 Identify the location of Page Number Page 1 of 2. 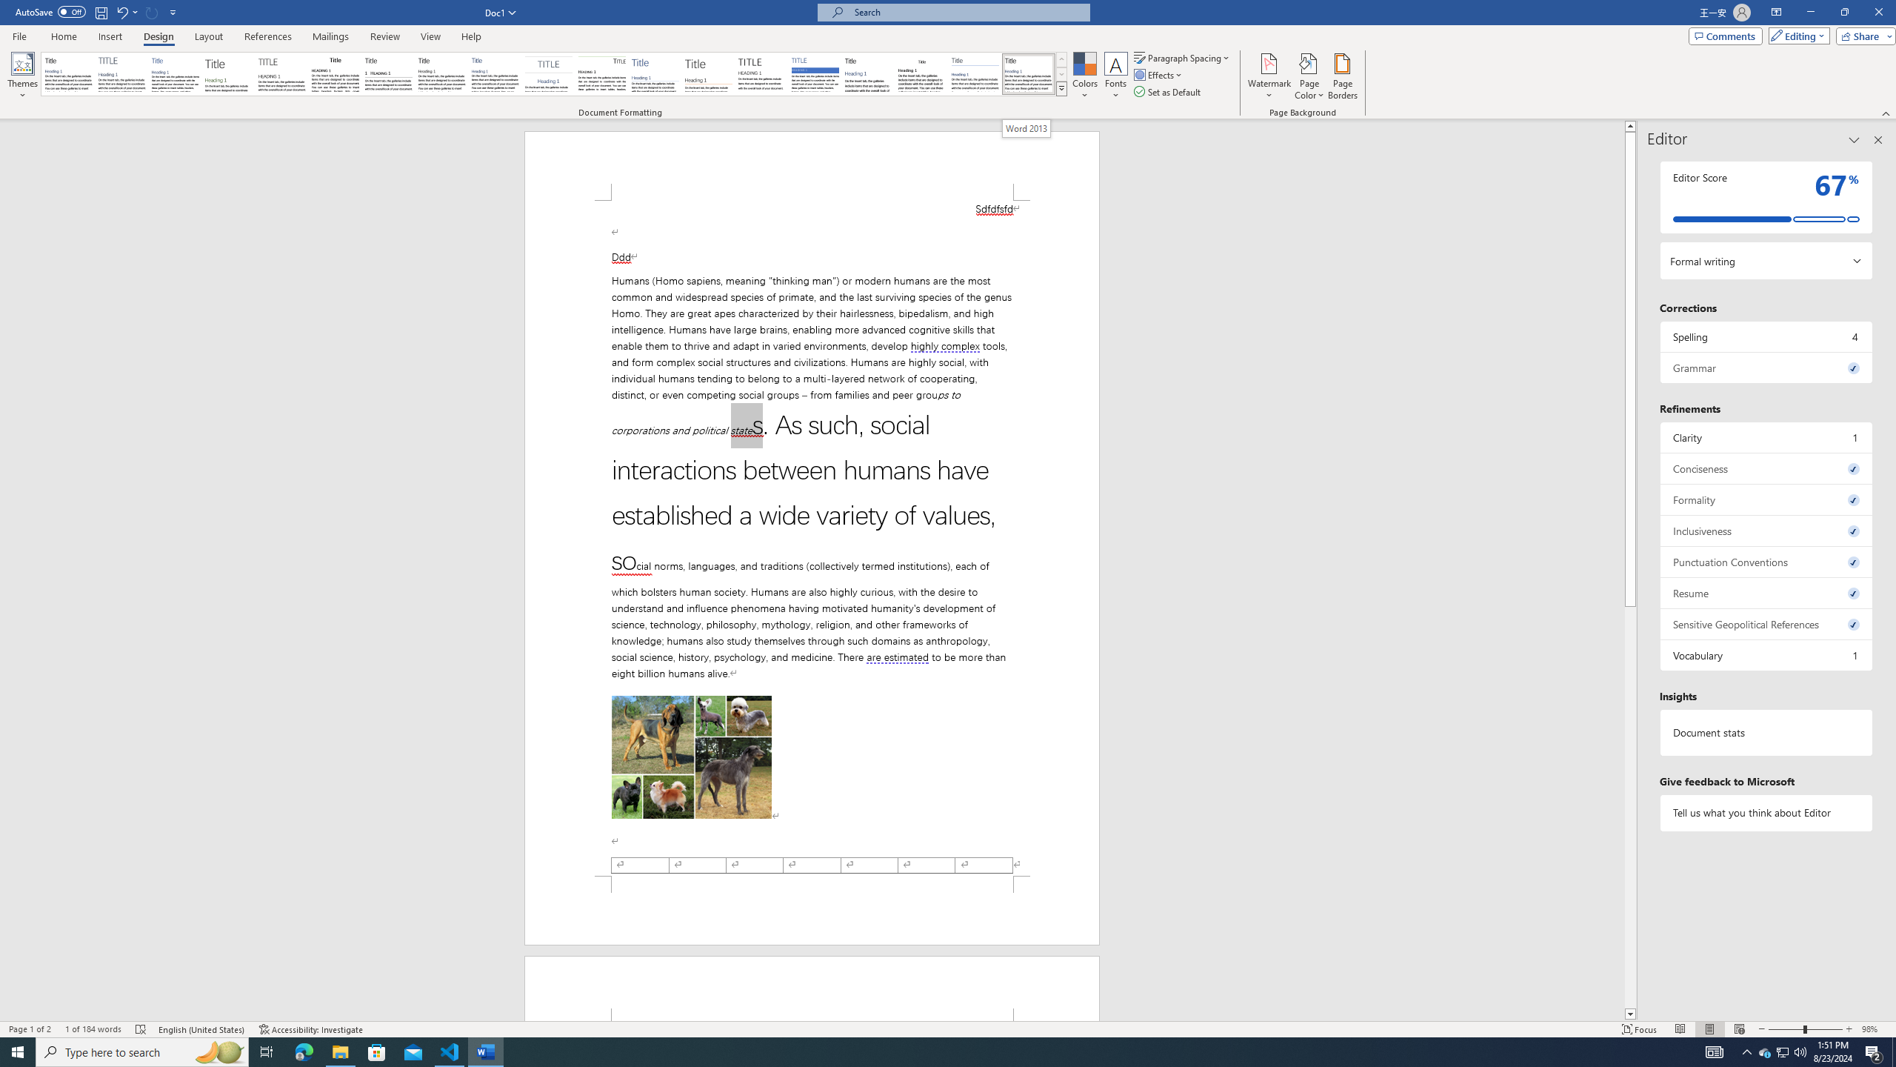
(30, 1029).